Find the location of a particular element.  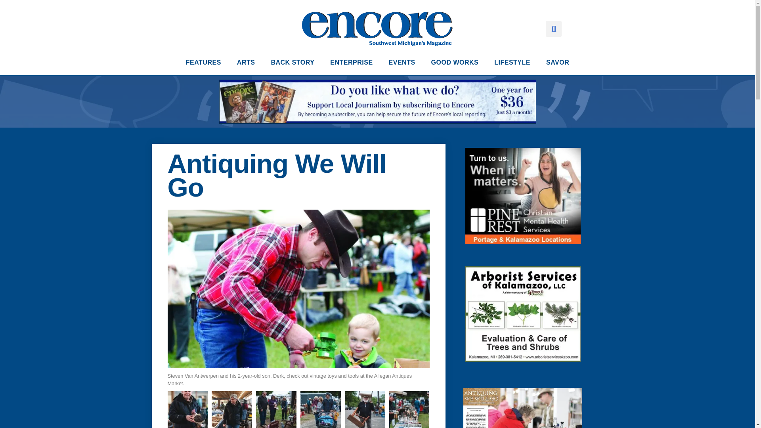

LIFESTYLE is located at coordinates (512, 63).